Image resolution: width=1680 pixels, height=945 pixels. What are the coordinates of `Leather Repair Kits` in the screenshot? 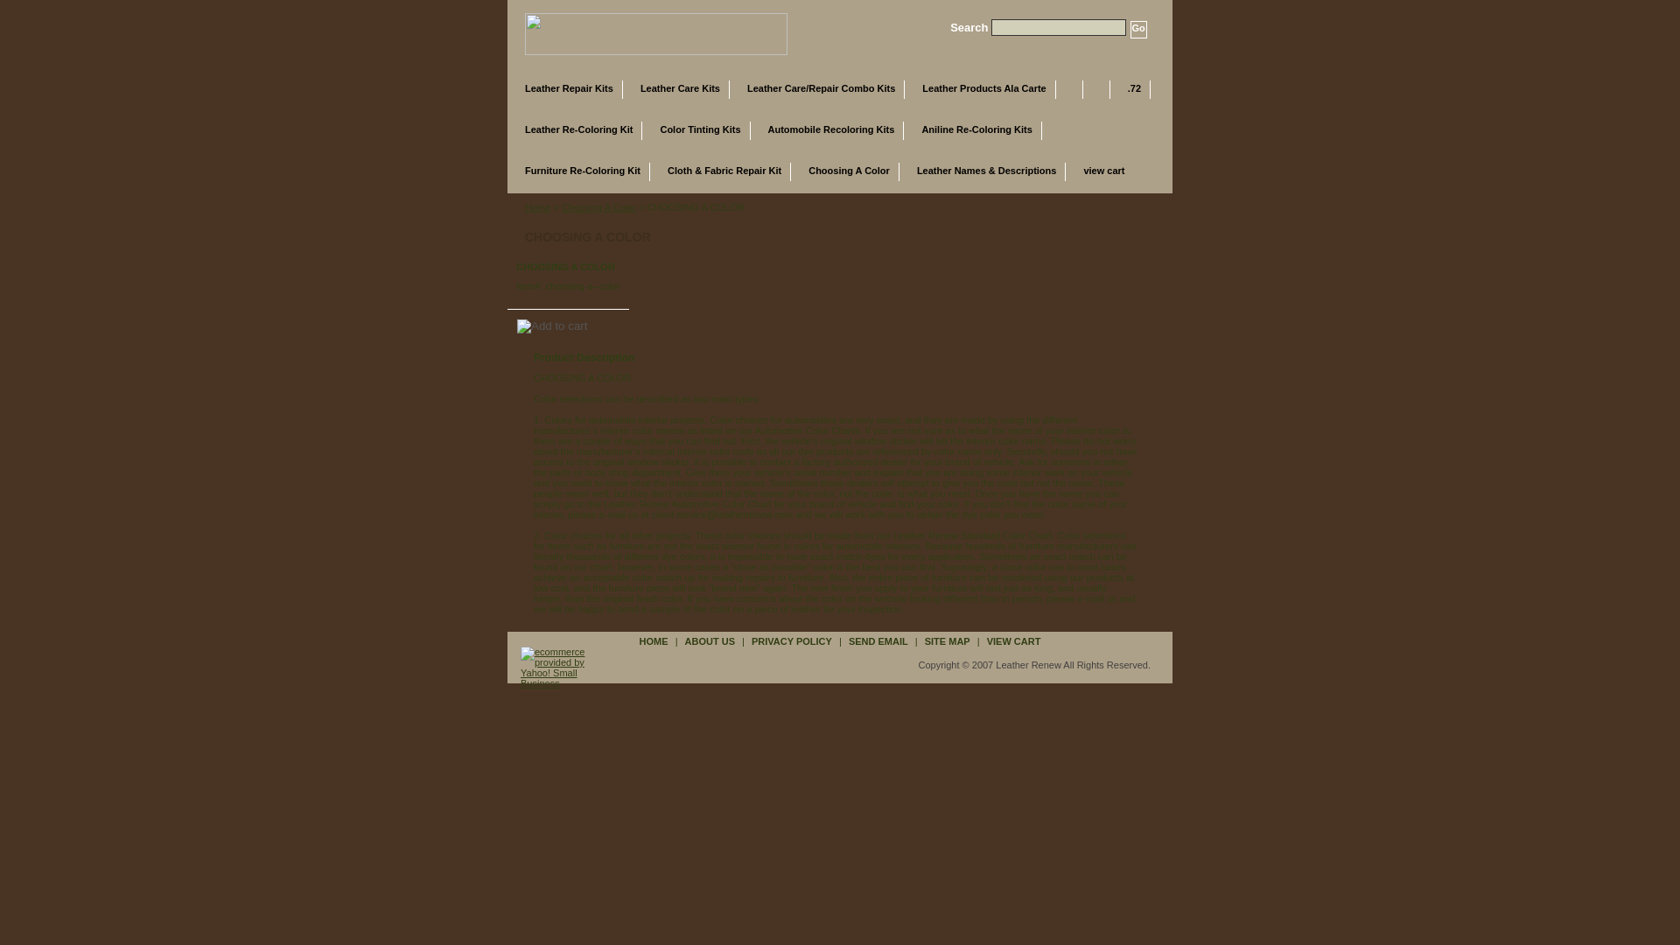 It's located at (569, 89).